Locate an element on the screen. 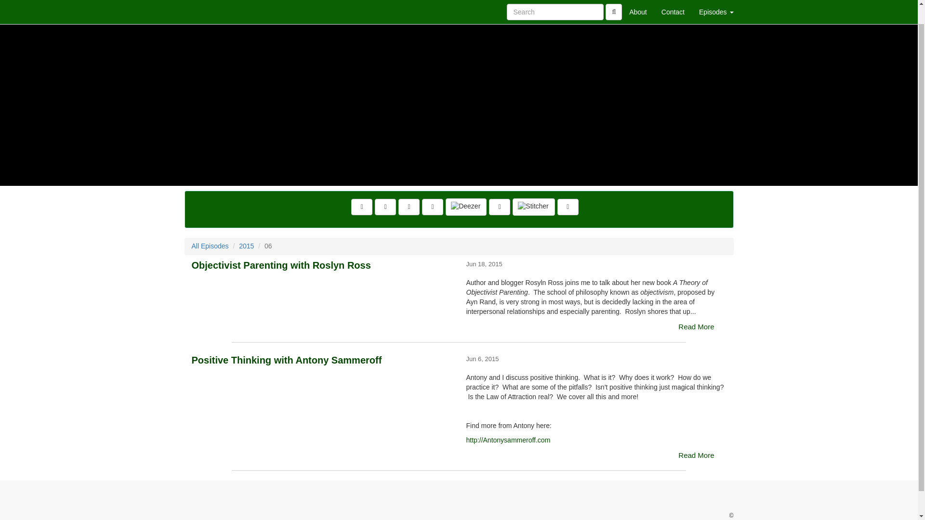 The width and height of the screenshot is (925, 520). Positive Thinking with Antony Sammeroff is located at coordinates (322, 389).